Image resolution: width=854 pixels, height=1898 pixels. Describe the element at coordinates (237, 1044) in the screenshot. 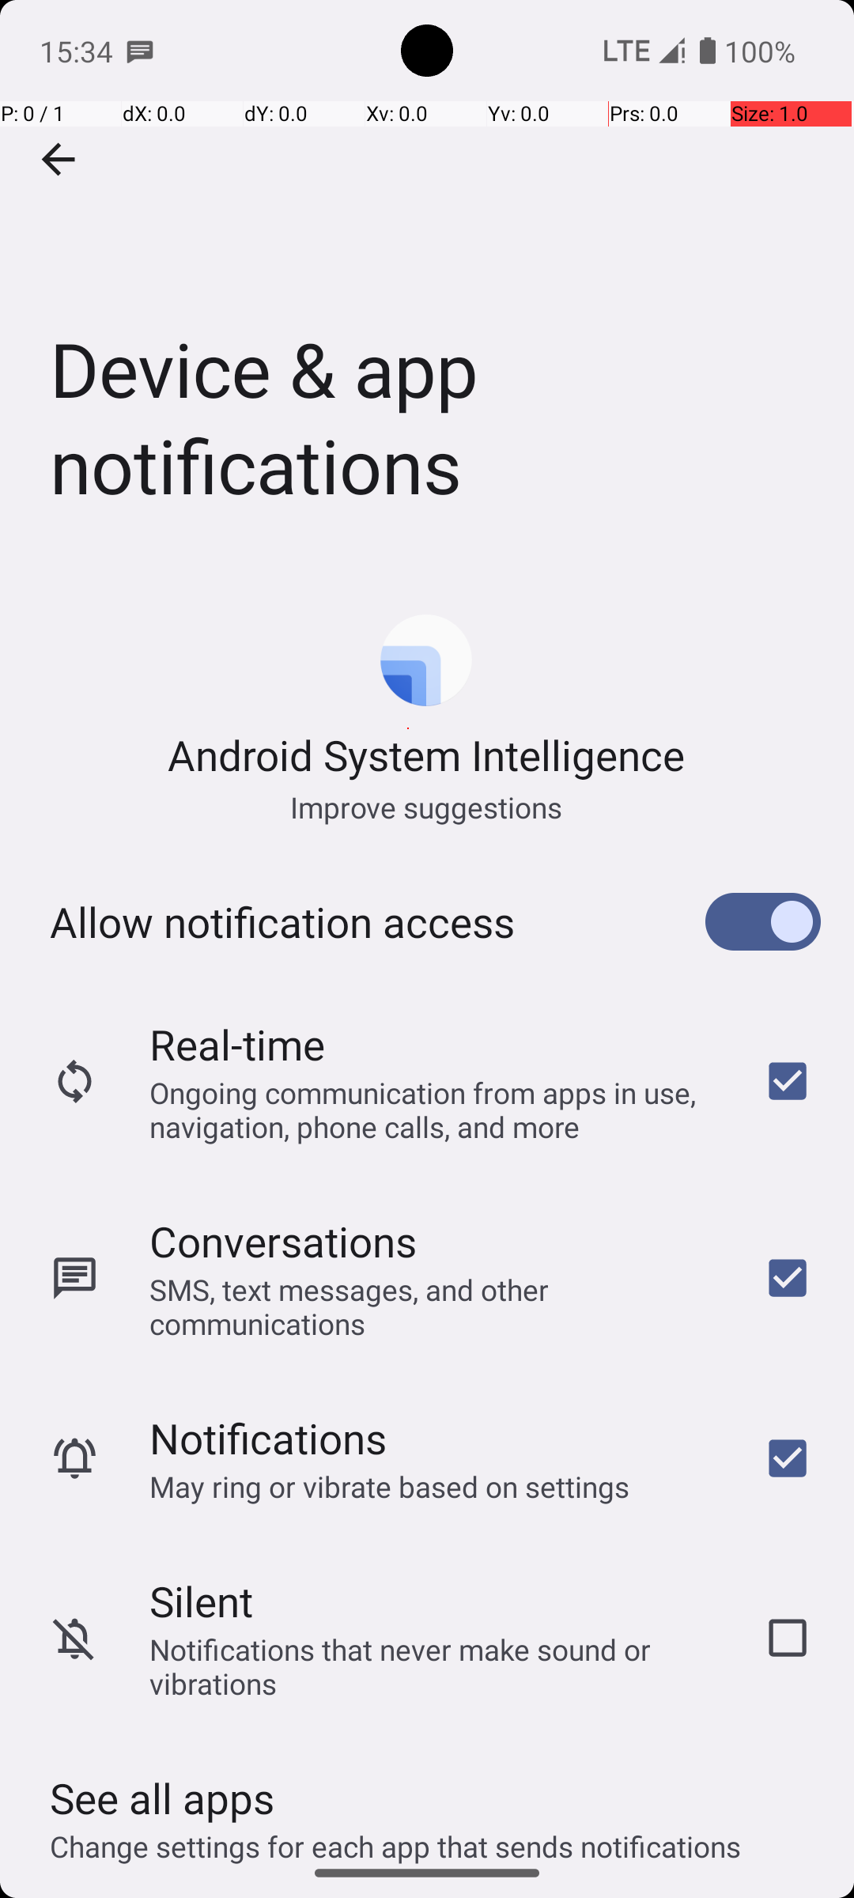

I see `Real-time` at that location.